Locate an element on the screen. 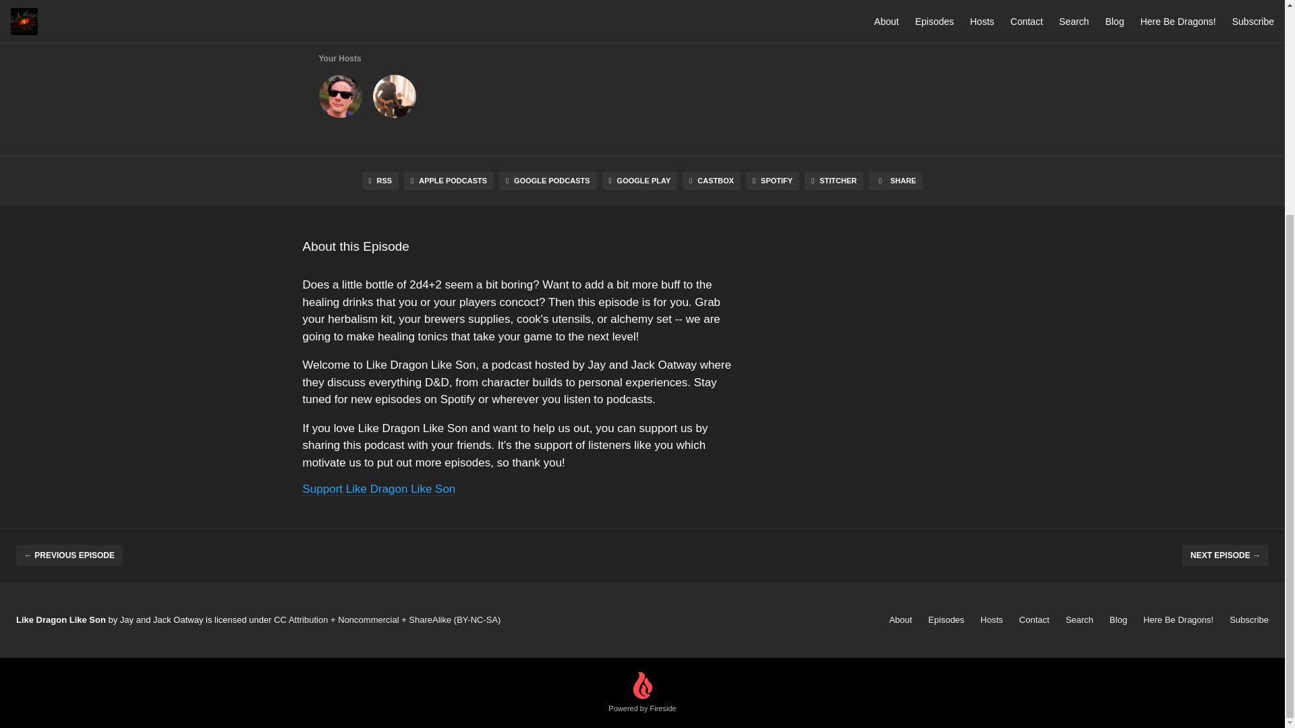  Powered by Fireside is located at coordinates (642, 693).